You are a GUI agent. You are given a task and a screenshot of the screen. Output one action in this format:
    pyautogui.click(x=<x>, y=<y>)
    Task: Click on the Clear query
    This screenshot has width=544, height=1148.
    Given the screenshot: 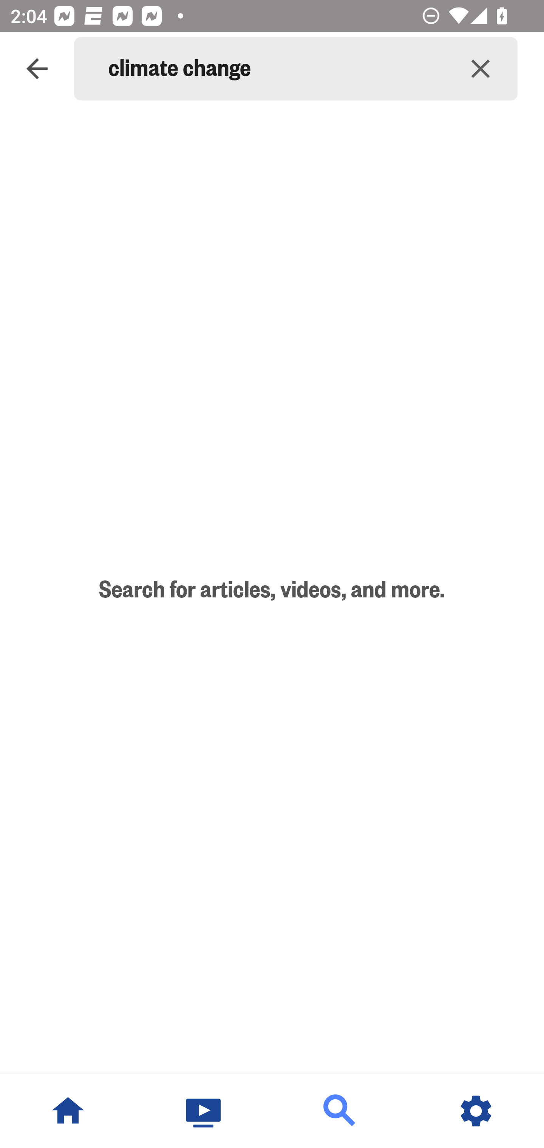 What is the action you would take?
    pyautogui.click(x=481, y=69)
    